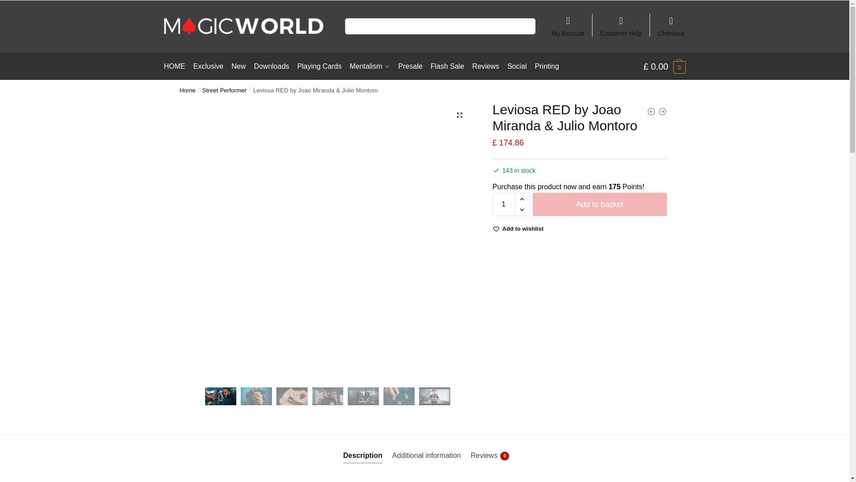 The image size is (856, 482). I want to click on Customer Help, so click(621, 22).